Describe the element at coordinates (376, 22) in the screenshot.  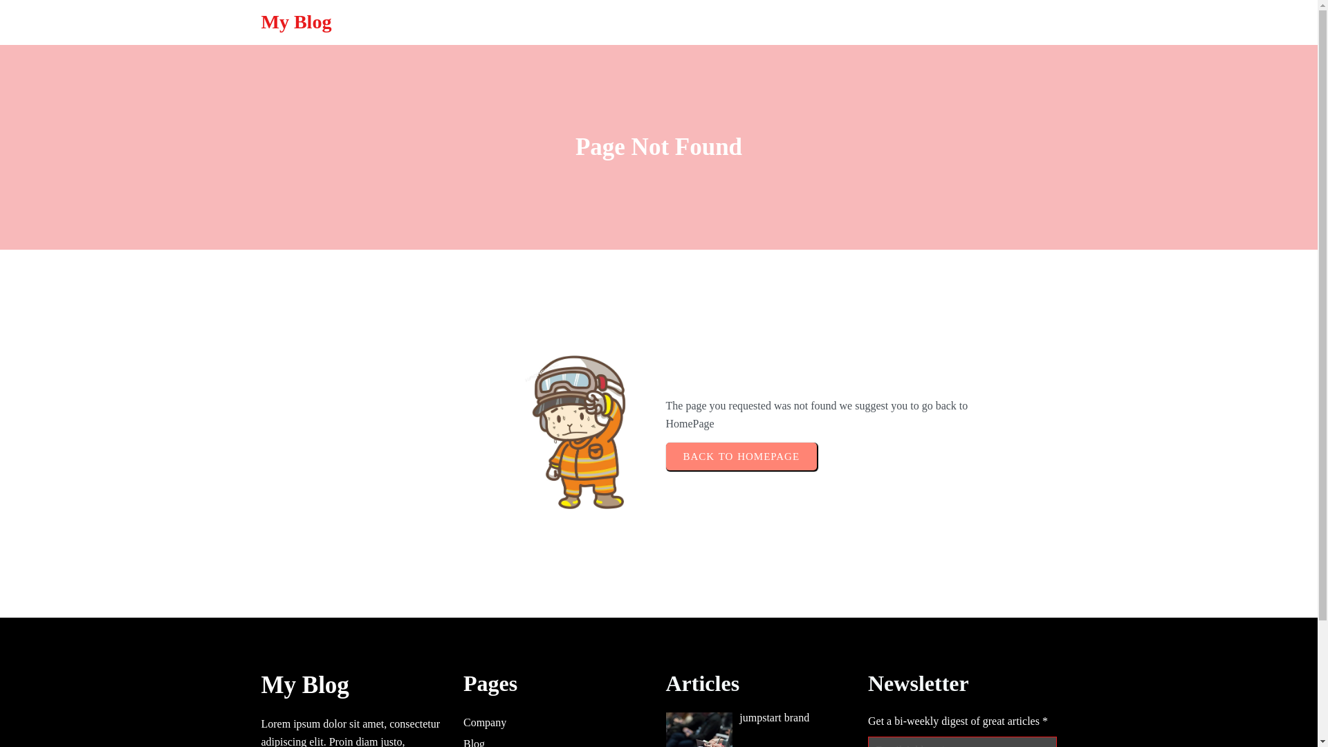
I see `My Blog` at that location.